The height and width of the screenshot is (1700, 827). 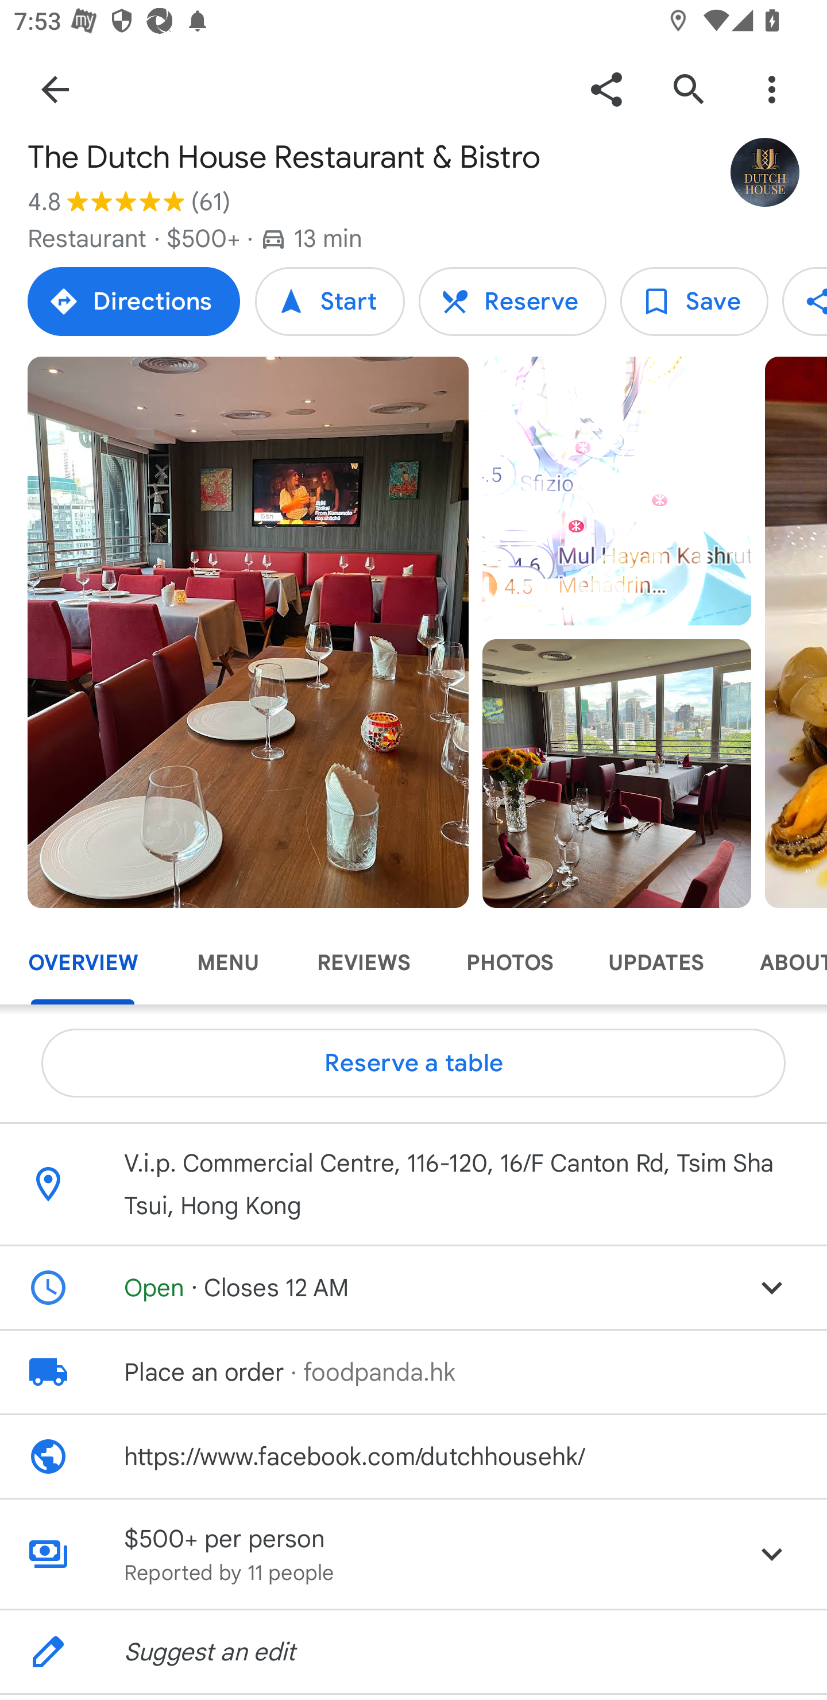 I want to click on MENU Menu, so click(x=227, y=963).